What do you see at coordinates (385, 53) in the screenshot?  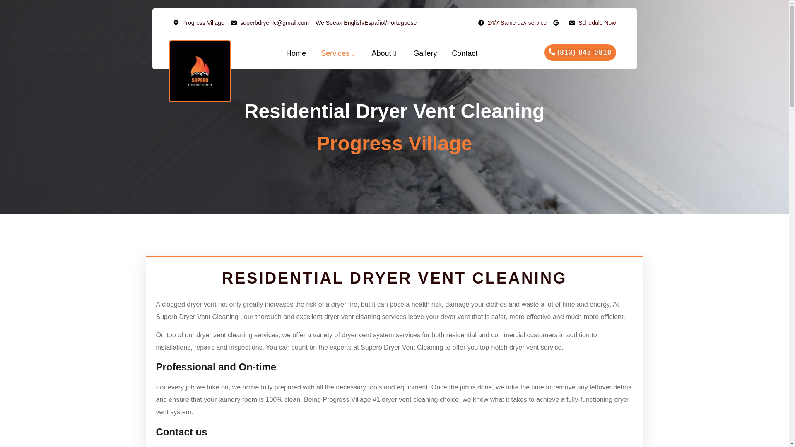 I see `About` at bounding box center [385, 53].